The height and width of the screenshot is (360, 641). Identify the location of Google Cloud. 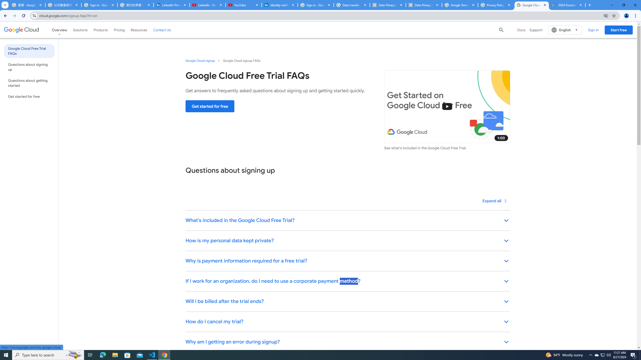
(22, 30).